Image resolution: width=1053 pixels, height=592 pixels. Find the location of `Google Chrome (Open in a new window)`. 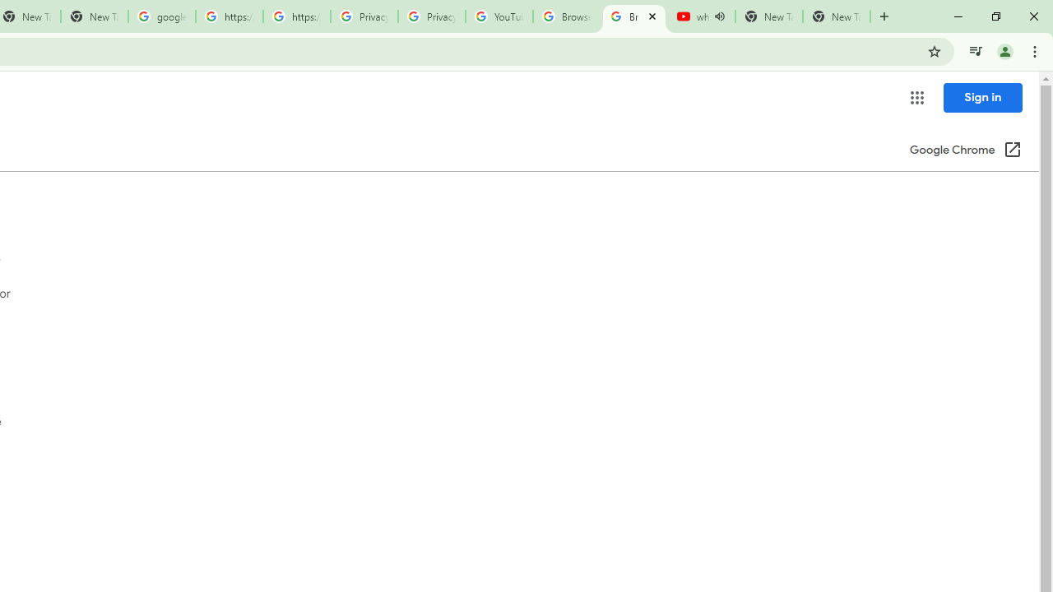

Google Chrome (Open in a new window) is located at coordinates (965, 151).